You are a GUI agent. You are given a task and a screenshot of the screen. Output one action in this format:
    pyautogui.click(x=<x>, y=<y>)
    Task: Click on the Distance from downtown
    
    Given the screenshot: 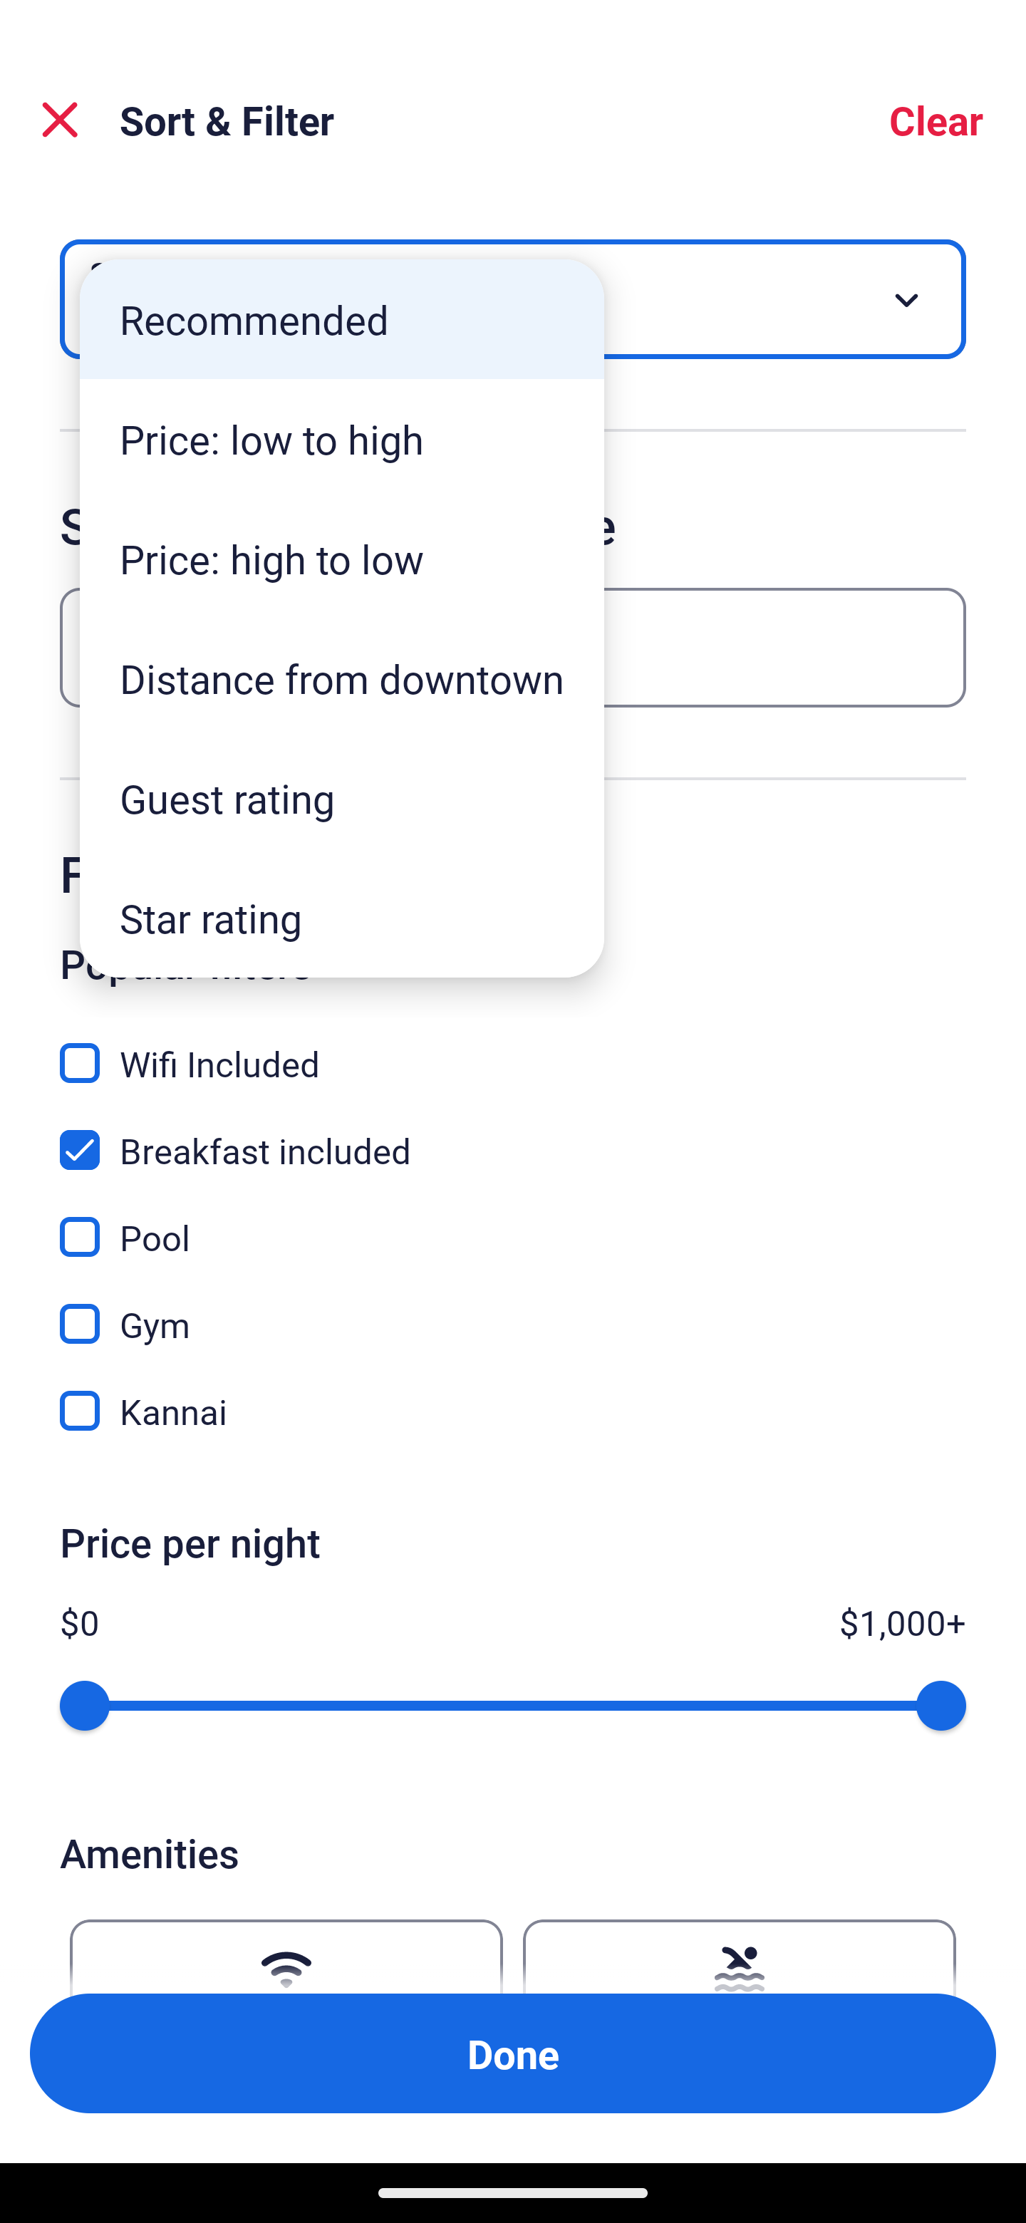 What is the action you would take?
    pyautogui.click(x=342, y=678)
    